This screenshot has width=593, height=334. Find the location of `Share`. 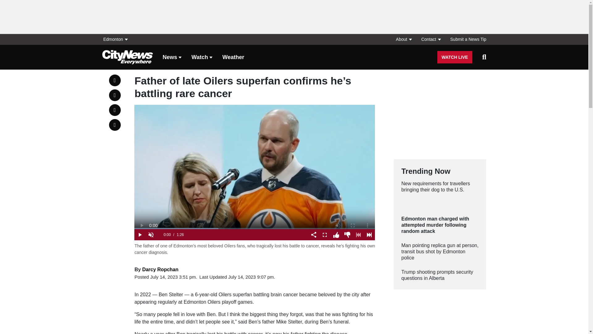

Share is located at coordinates (314, 234).